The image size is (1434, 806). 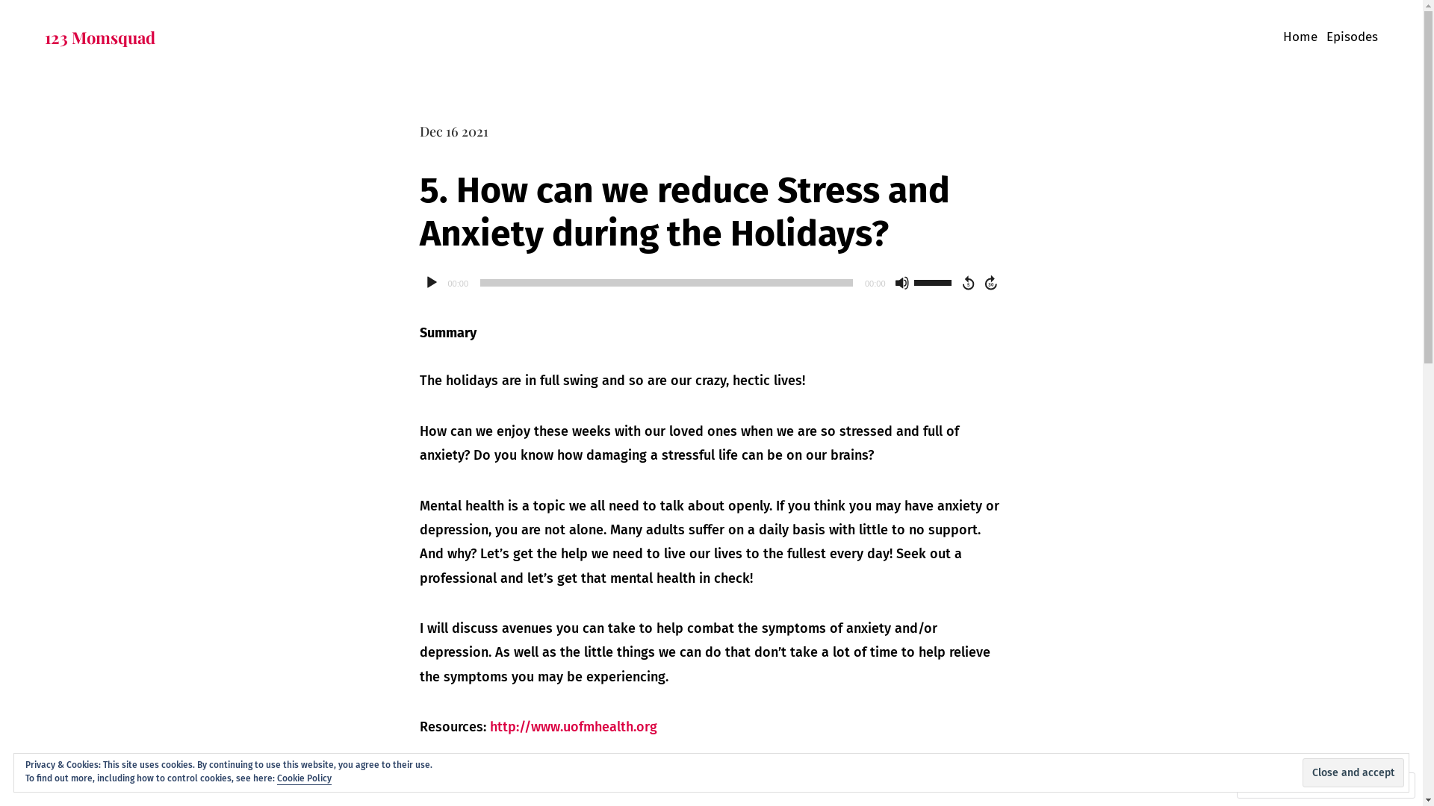 What do you see at coordinates (574, 727) in the screenshot?
I see `http://www.uofmhealth.org` at bounding box center [574, 727].